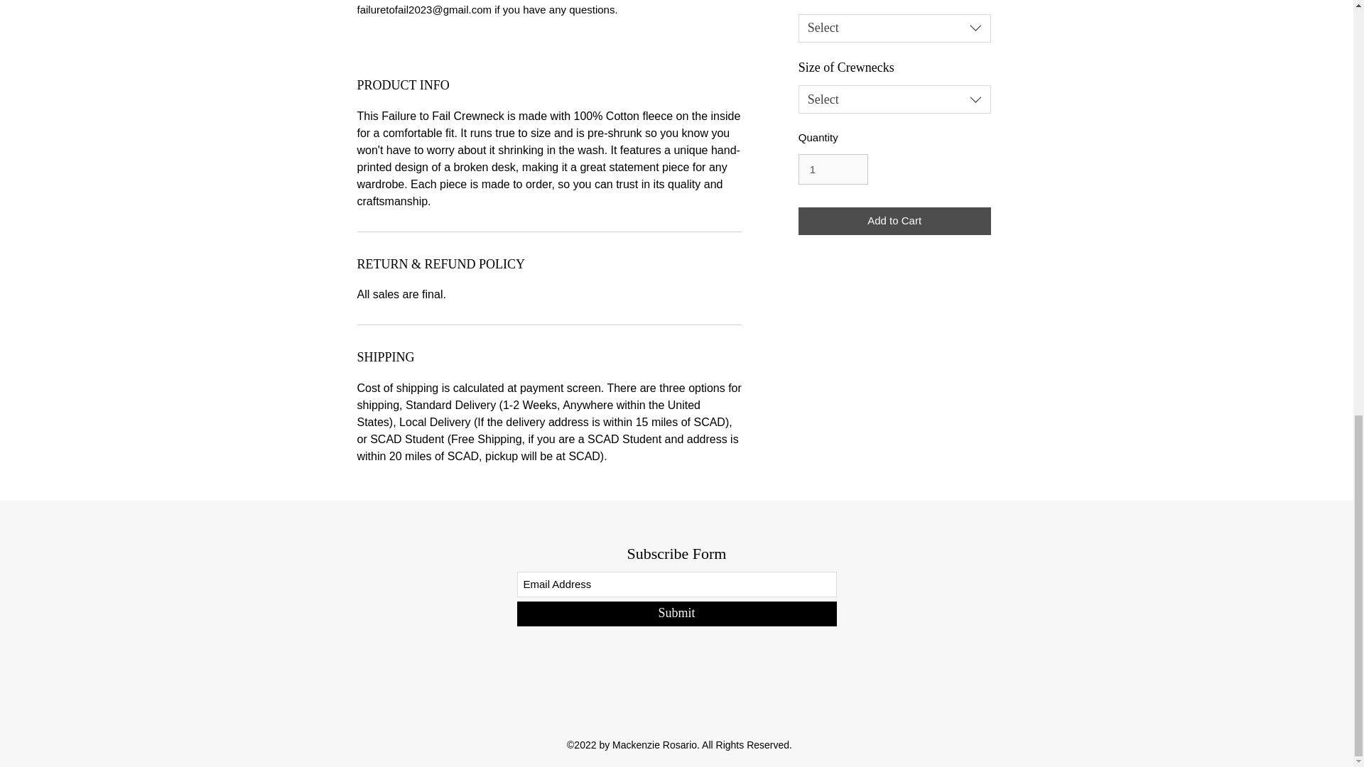 This screenshot has width=1364, height=767. What do you see at coordinates (894, 99) in the screenshot?
I see `Select` at bounding box center [894, 99].